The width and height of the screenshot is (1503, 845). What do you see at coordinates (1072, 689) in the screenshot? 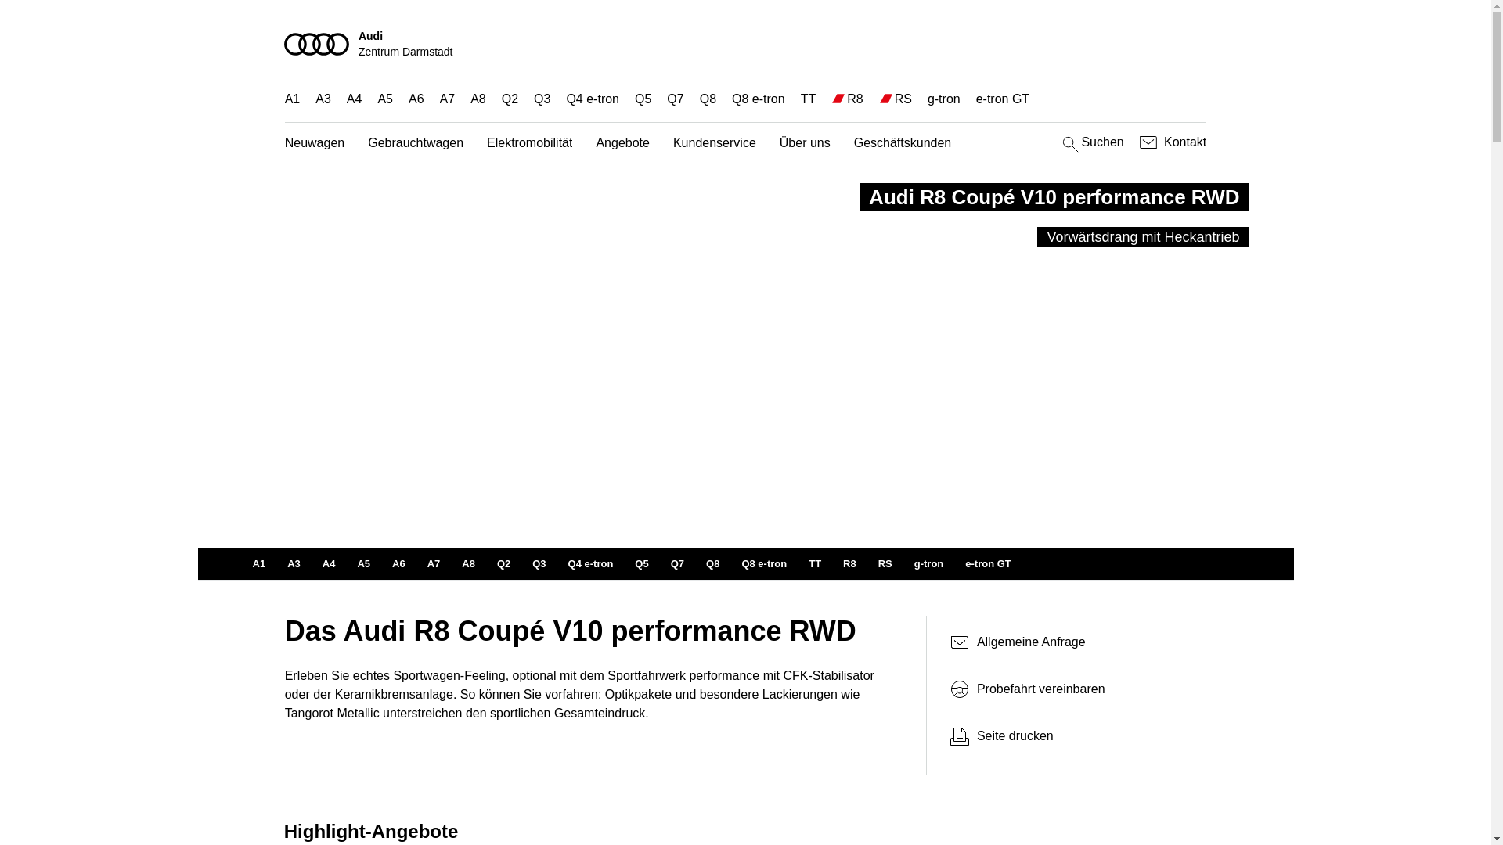
I see `Probefahrt vereinbaren` at bounding box center [1072, 689].